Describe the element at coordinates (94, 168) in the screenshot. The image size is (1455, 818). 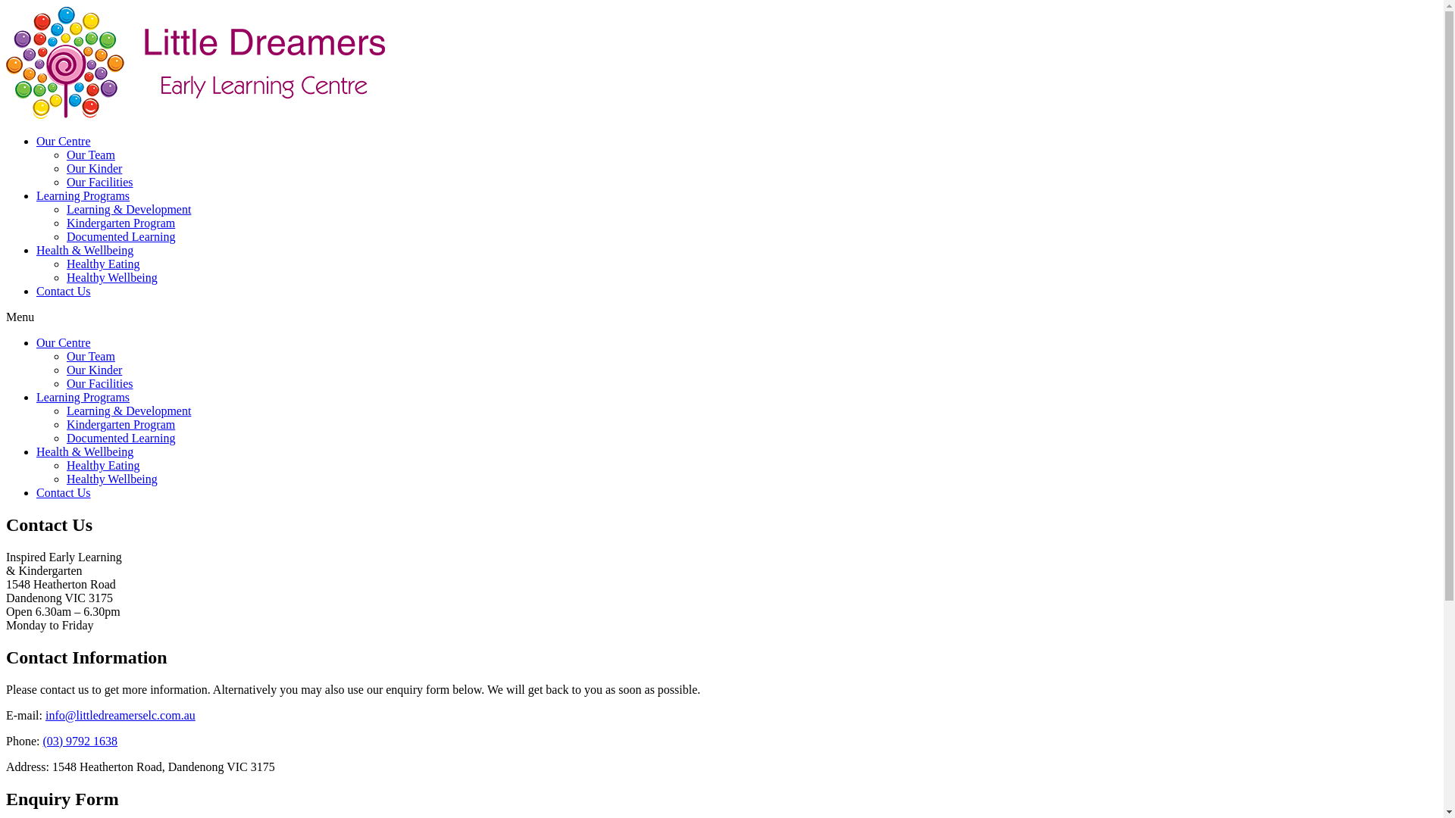
I see `Our Kinder` at that location.